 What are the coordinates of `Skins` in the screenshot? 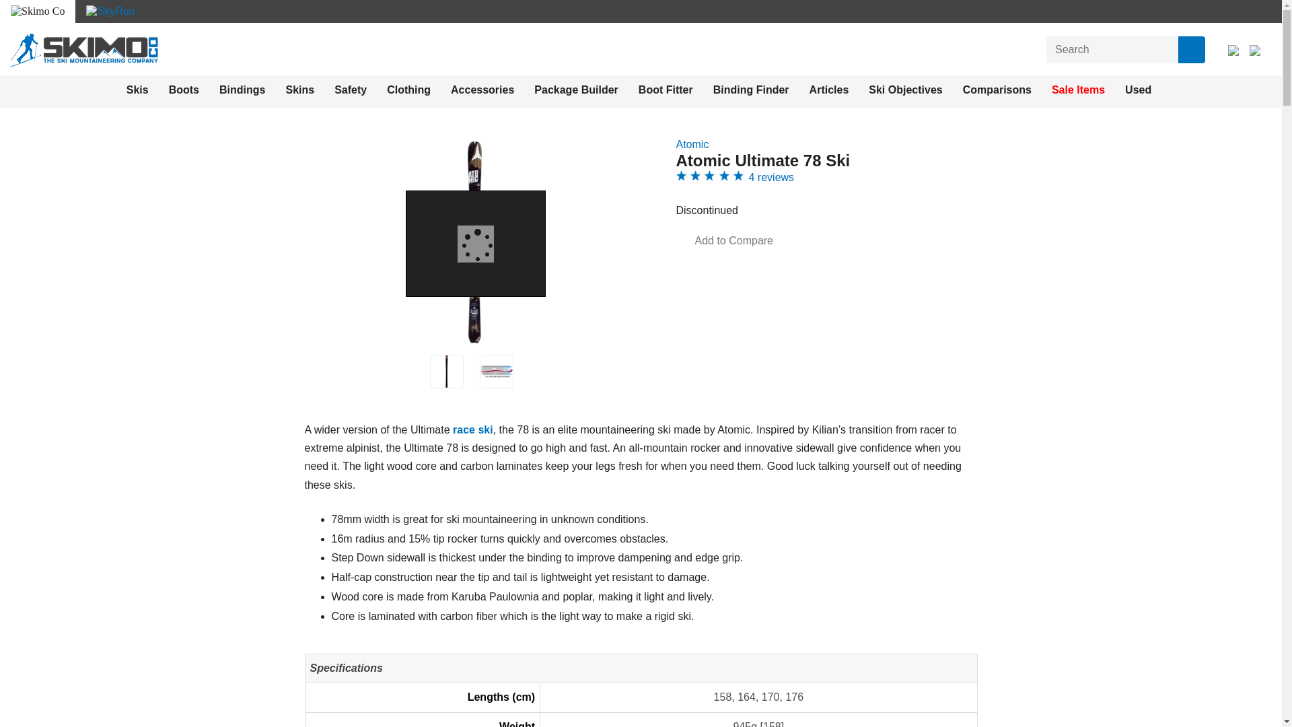 It's located at (299, 90).